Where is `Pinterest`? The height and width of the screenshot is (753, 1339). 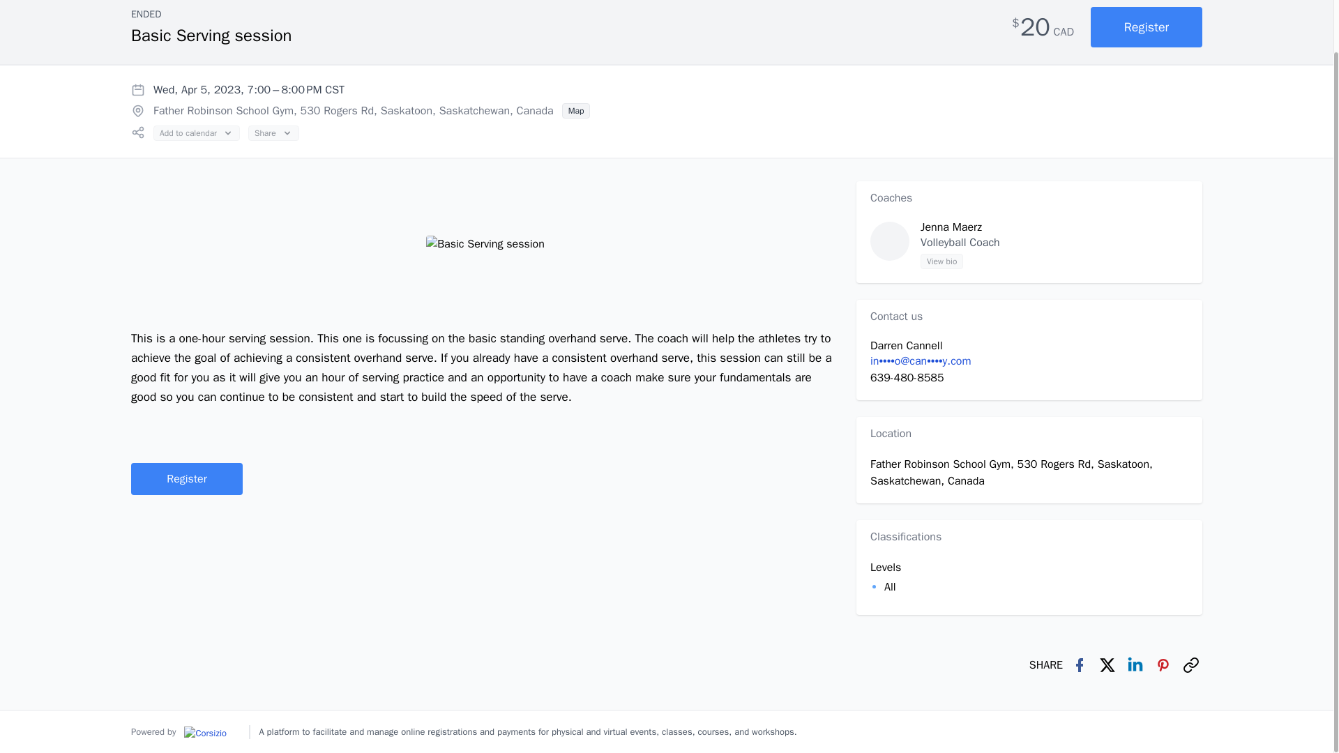 Pinterest is located at coordinates (1163, 665).